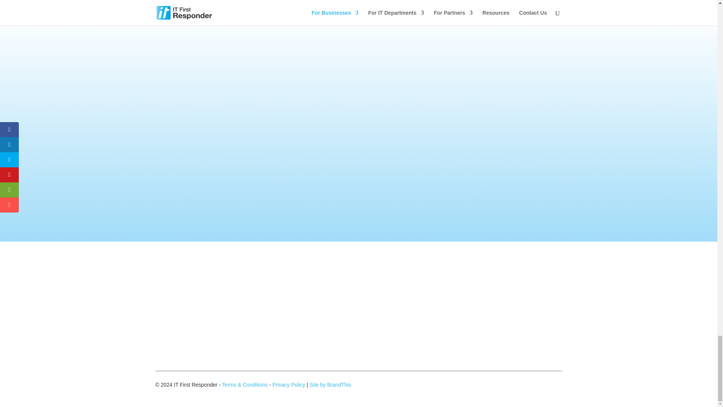 This screenshot has height=407, width=723. Describe the element at coordinates (288, 385) in the screenshot. I see `Privacy Policy` at that location.